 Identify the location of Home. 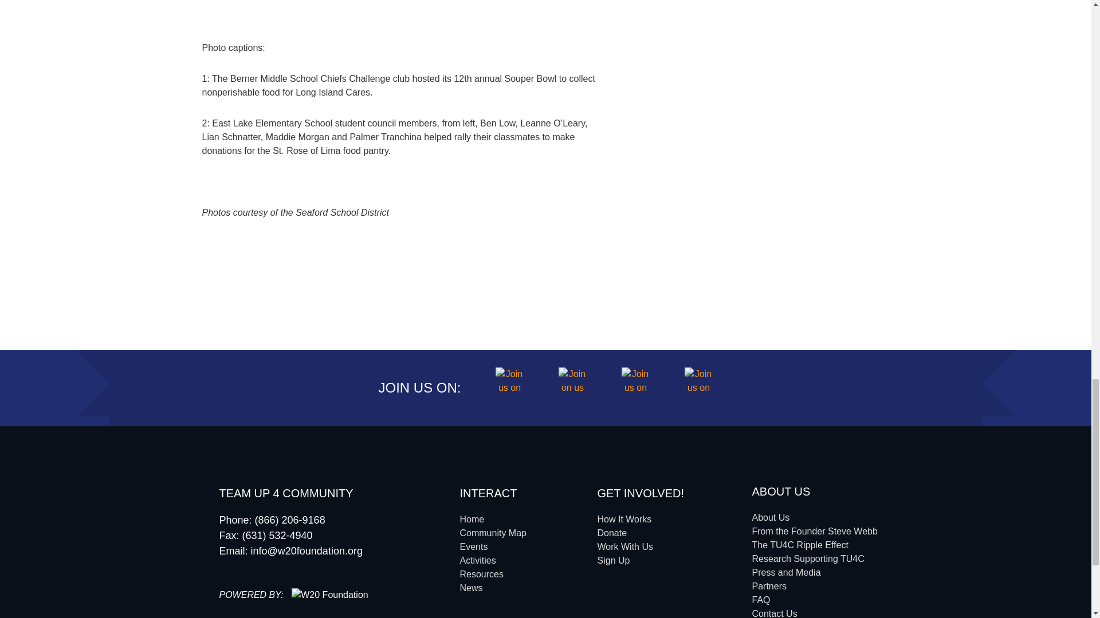
(472, 518).